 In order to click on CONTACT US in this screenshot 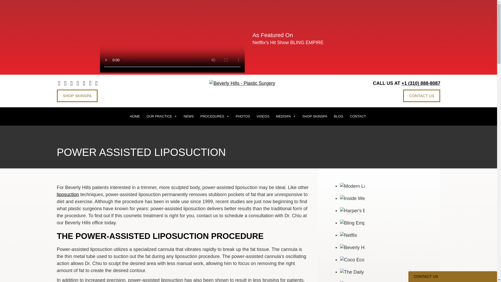, I will do `click(422, 96)`.